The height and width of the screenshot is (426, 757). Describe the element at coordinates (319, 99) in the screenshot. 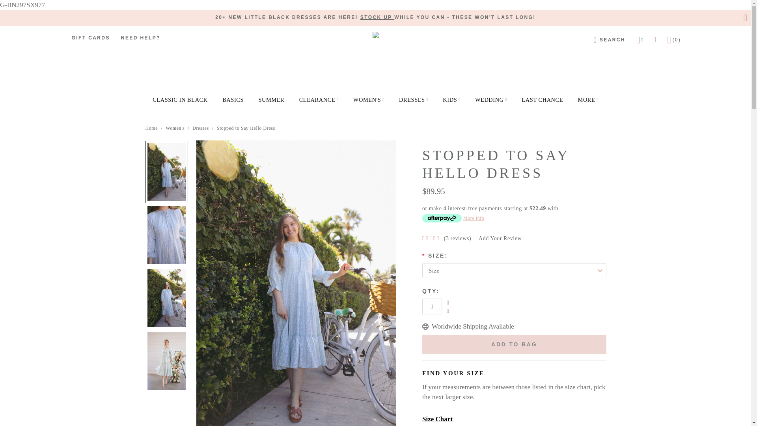

I see `CLEARANCE` at that location.